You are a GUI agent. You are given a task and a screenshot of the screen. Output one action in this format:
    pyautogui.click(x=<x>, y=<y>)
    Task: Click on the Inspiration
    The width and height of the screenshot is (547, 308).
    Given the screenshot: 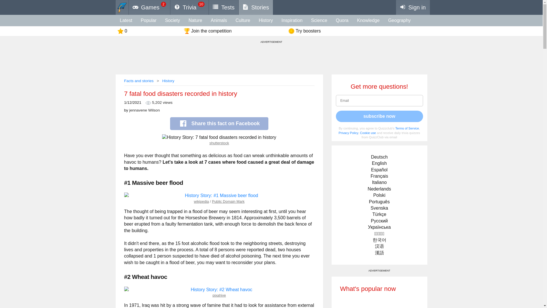 What is the action you would take?
    pyautogui.click(x=292, y=20)
    